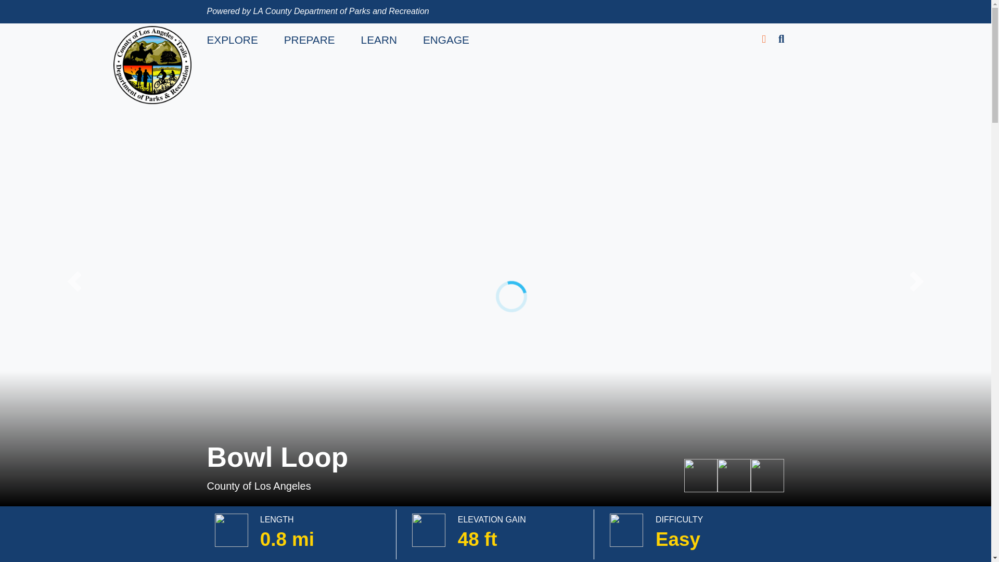 Image resolution: width=999 pixels, height=562 pixels. Describe the element at coordinates (379, 40) in the screenshot. I see `LEARN` at that location.